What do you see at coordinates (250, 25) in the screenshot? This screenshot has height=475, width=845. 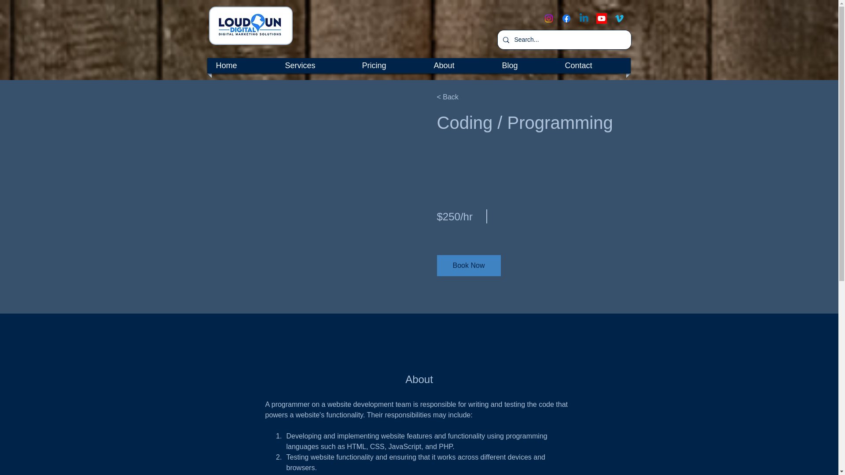 I see `Click here to navigate to the home page.` at bounding box center [250, 25].